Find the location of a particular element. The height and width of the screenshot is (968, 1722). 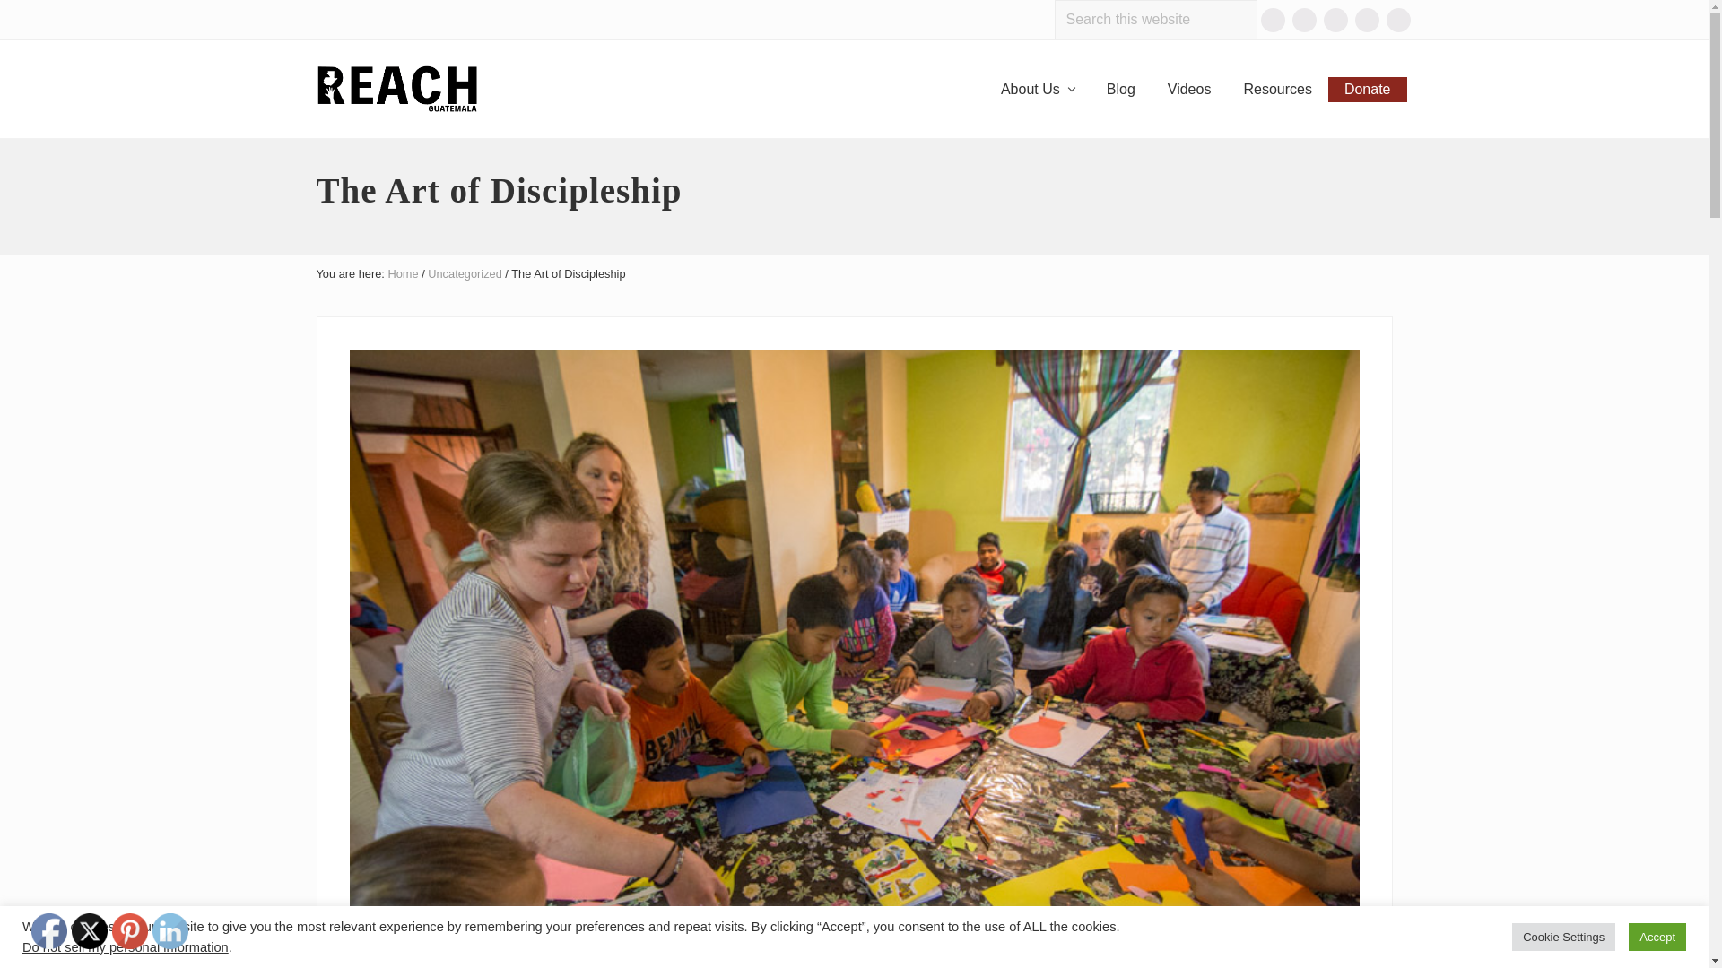

Facebook is located at coordinates (1303, 20).